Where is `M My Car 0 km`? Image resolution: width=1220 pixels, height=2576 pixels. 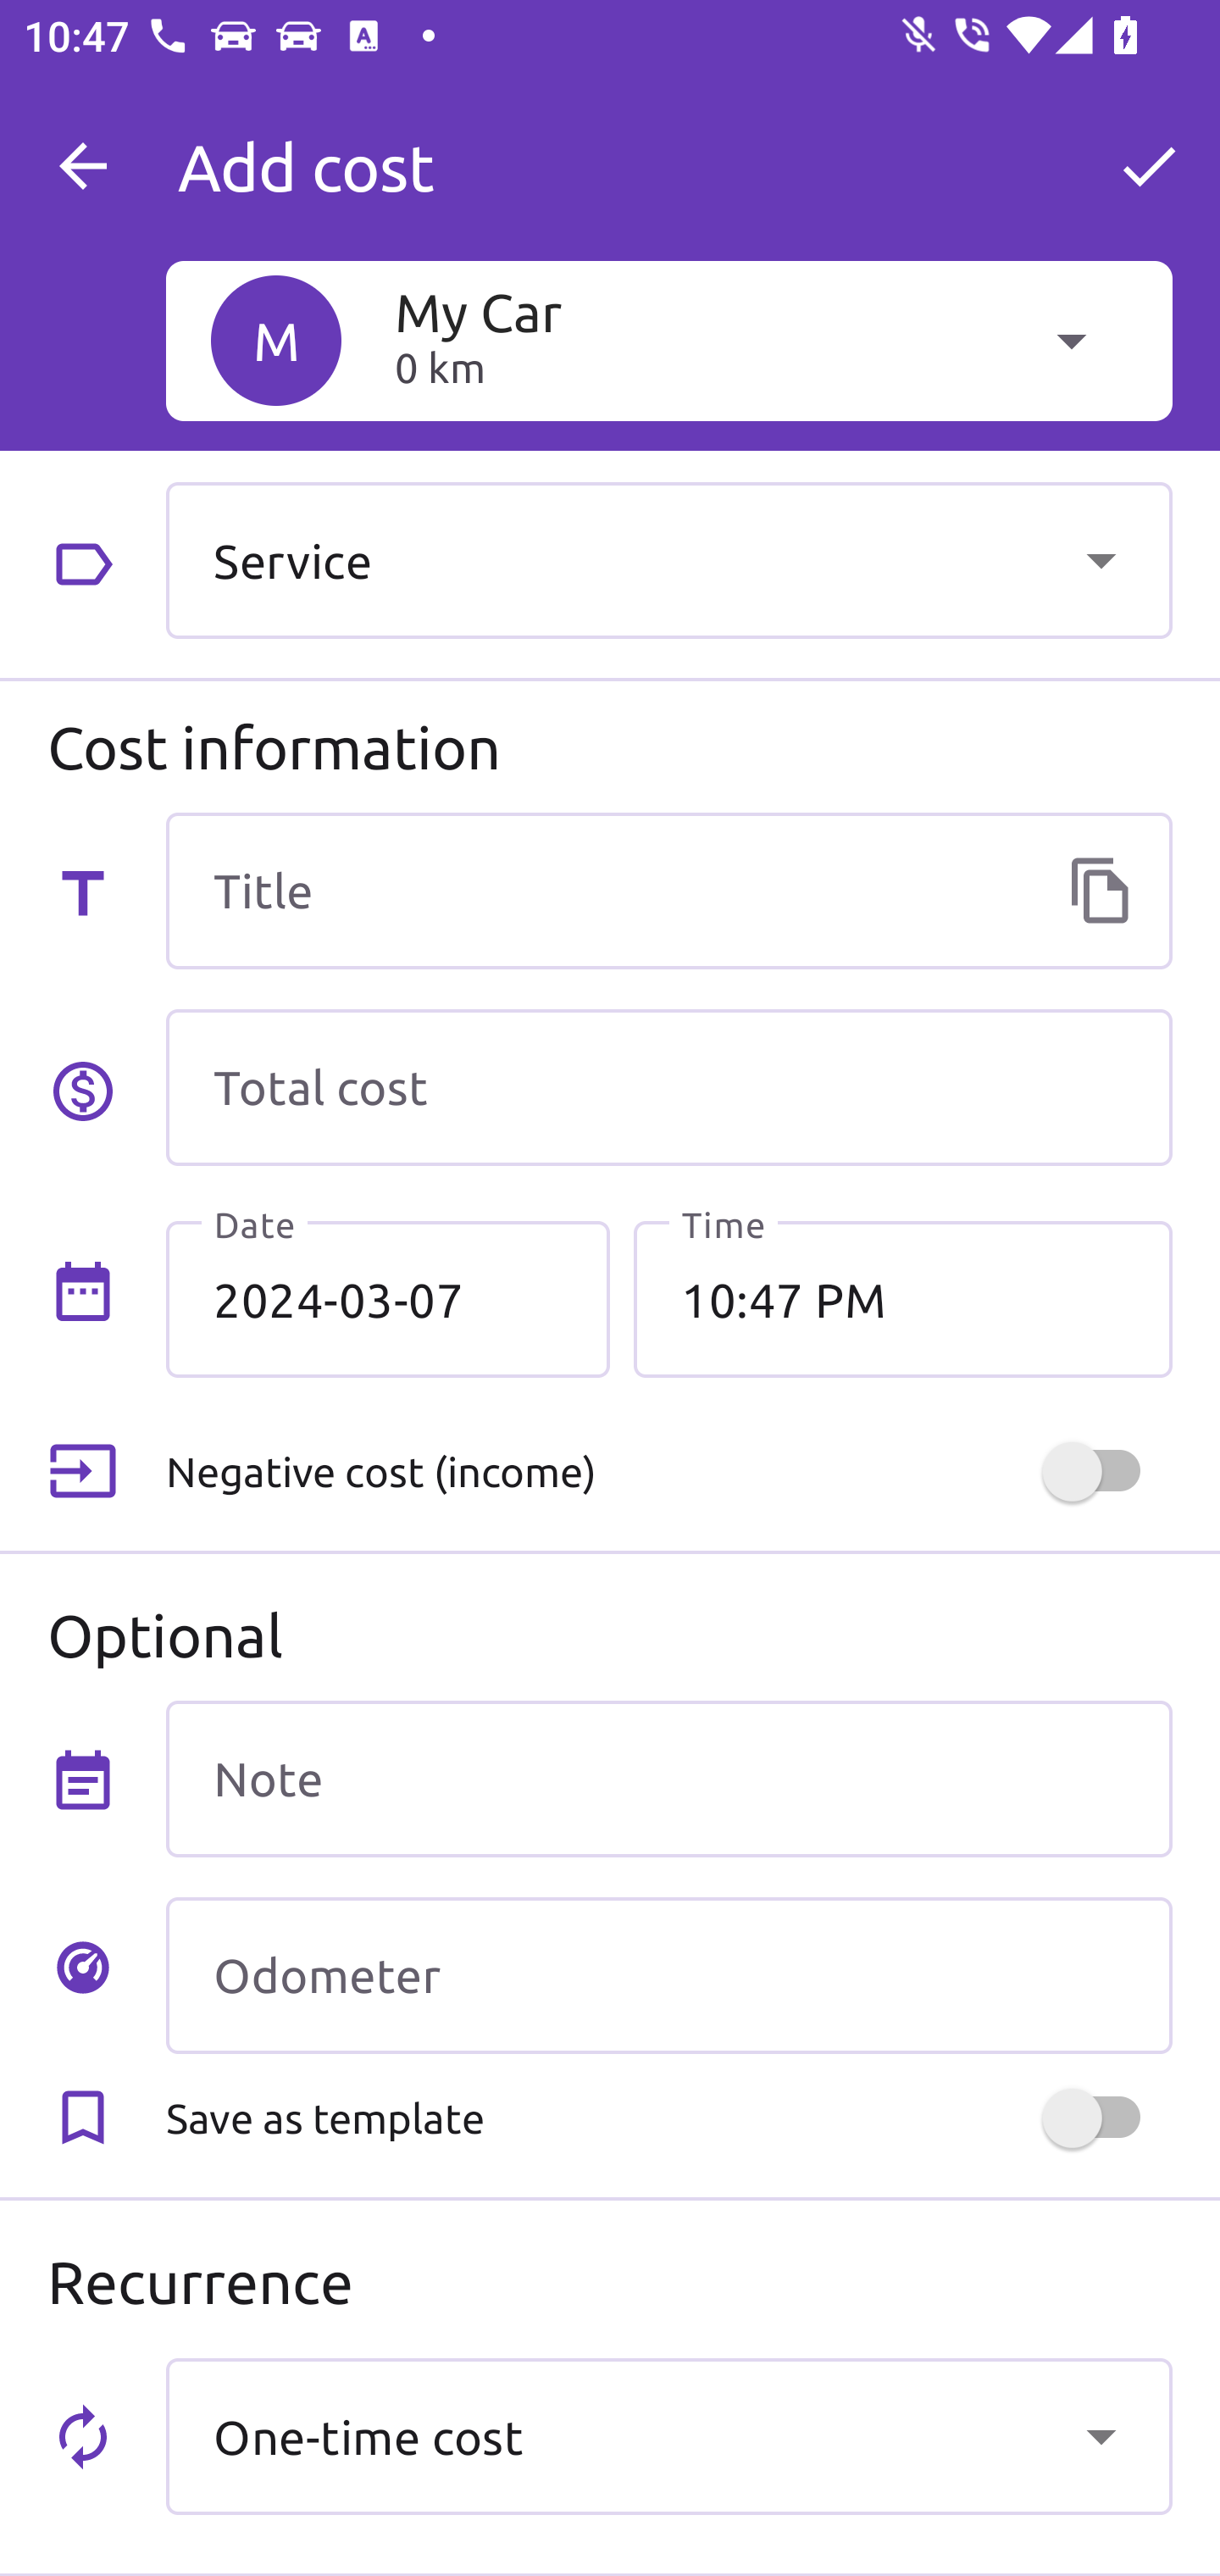 M My Car 0 km is located at coordinates (668, 340).